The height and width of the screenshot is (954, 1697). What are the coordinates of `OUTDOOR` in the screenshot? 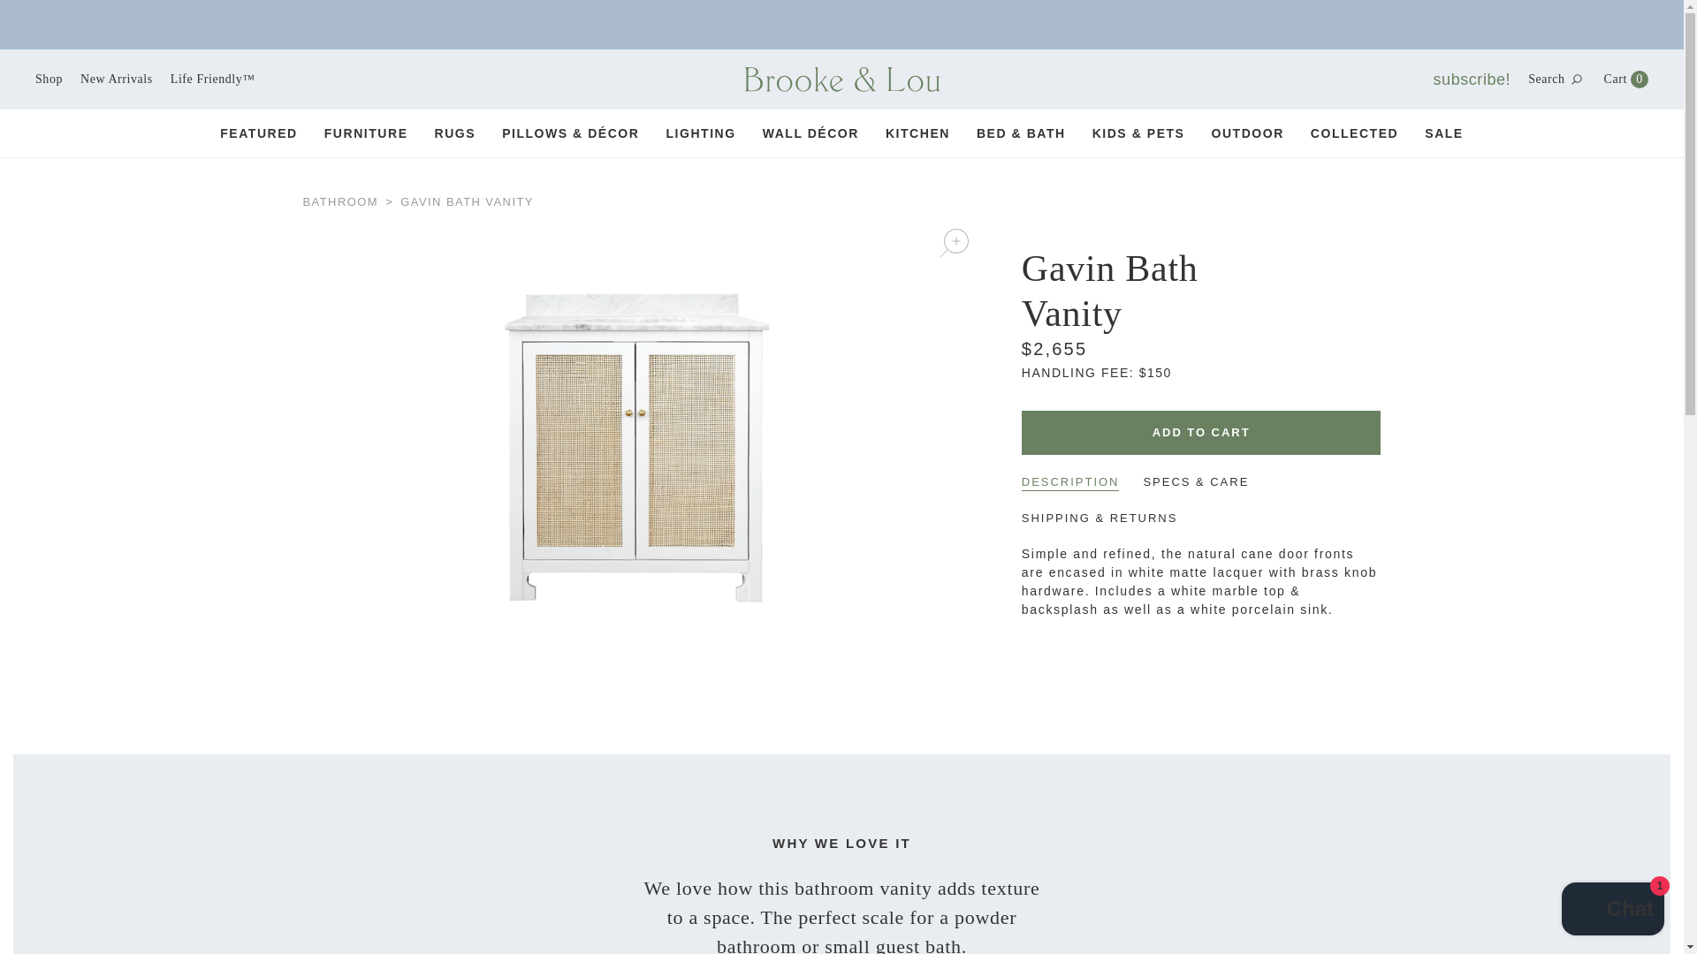 It's located at (49, 79).